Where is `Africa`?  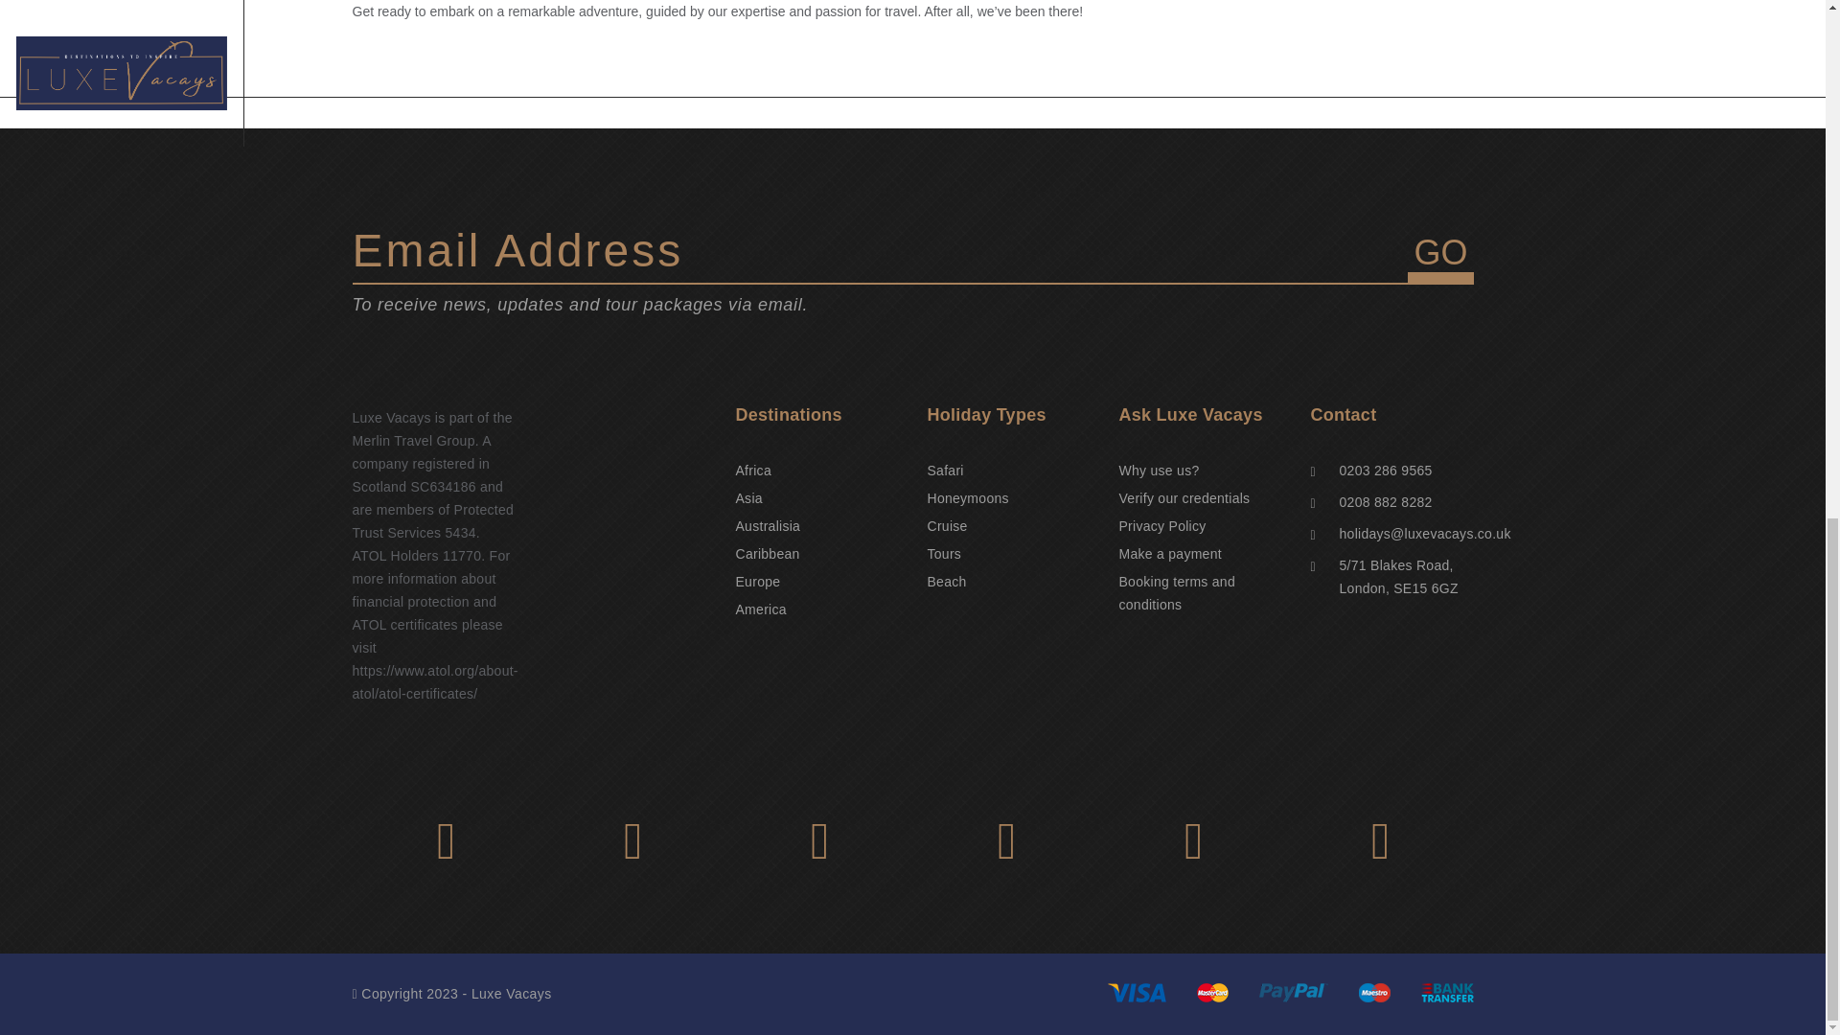
Africa is located at coordinates (753, 470).